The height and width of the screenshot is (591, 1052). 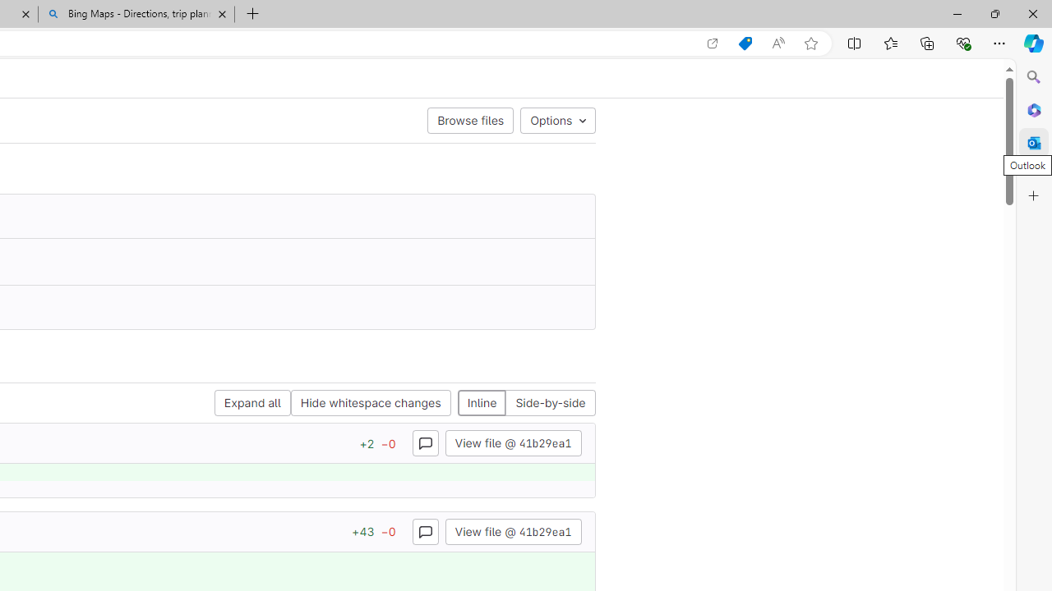 What do you see at coordinates (557, 120) in the screenshot?
I see `Options` at bounding box center [557, 120].